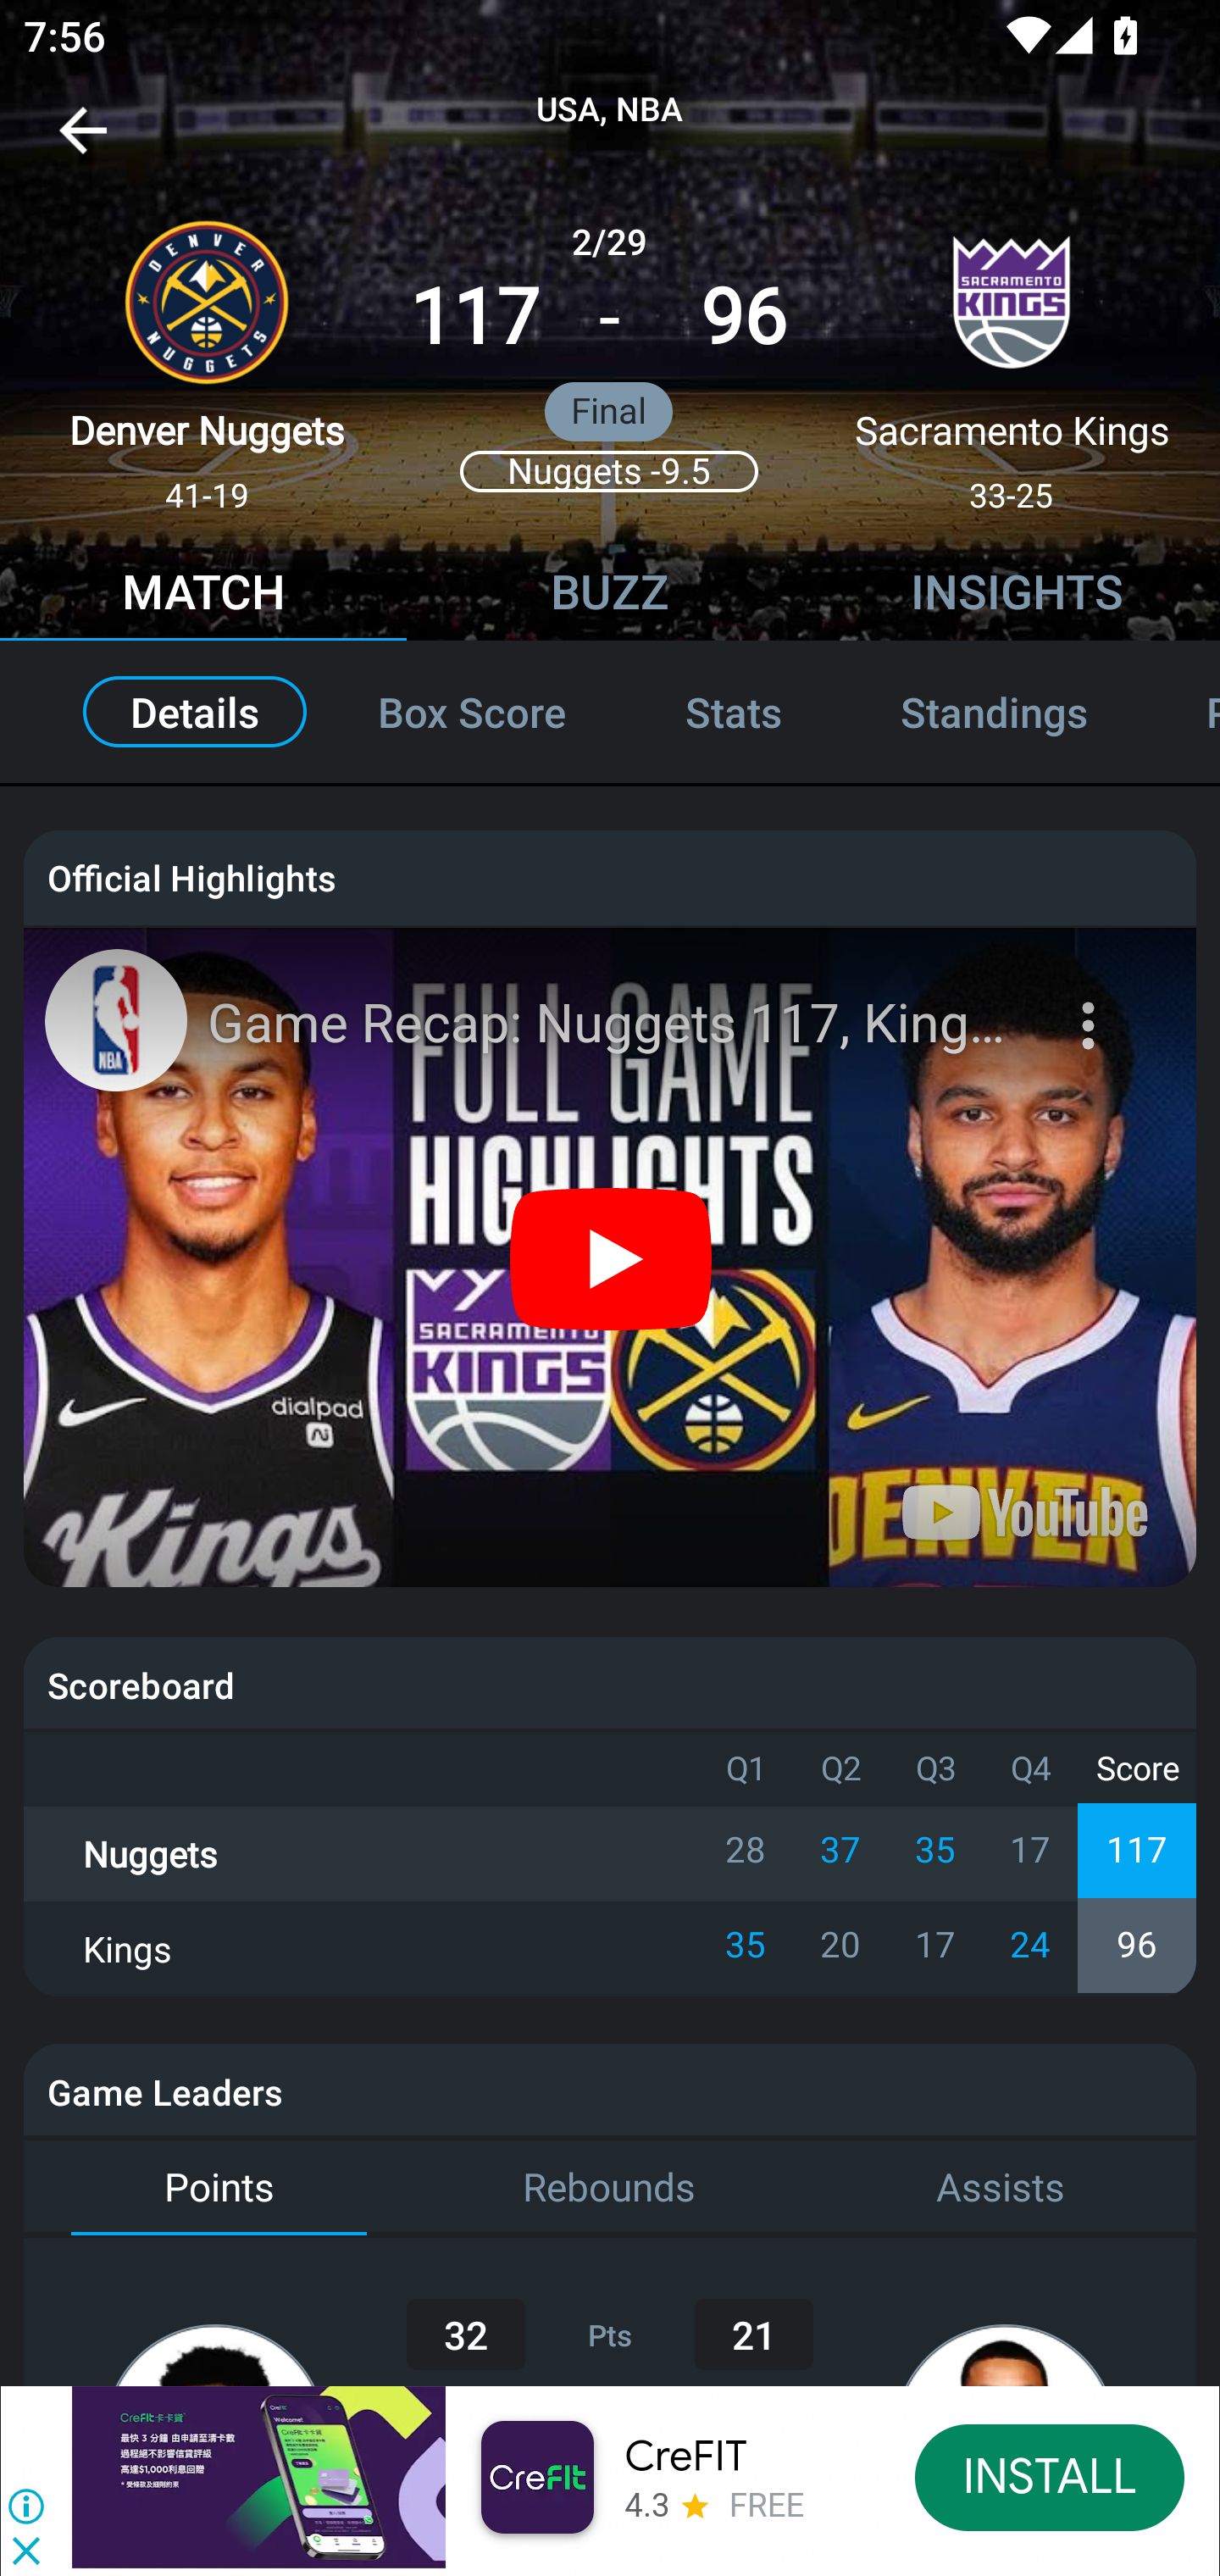  Describe the element at coordinates (1051, 2476) in the screenshot. I see `INSTALL` at that location.